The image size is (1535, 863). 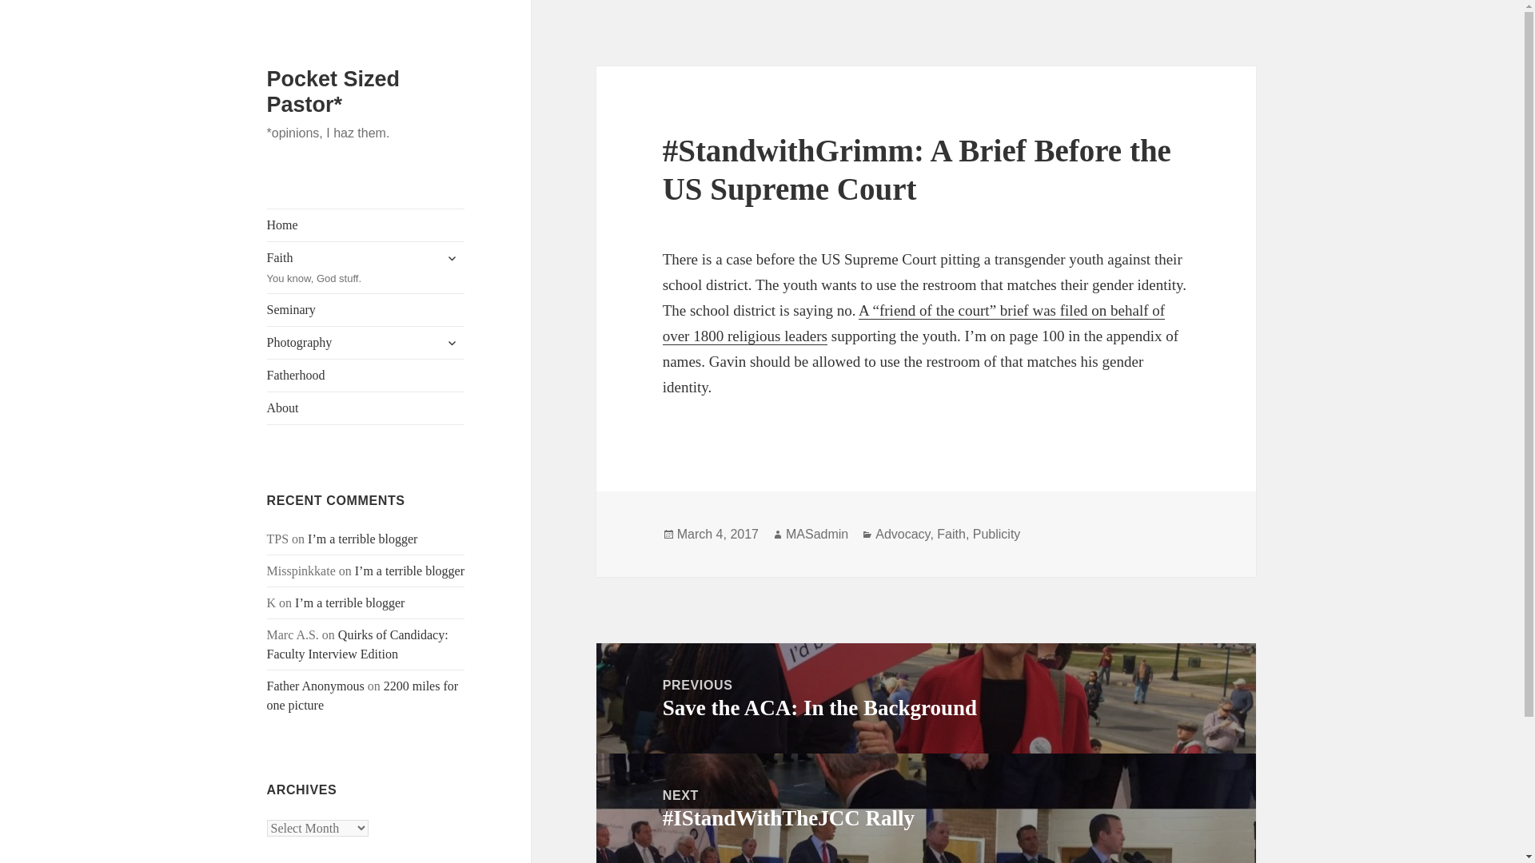 I want to click on Advocacy, so click(x=366, y=408).